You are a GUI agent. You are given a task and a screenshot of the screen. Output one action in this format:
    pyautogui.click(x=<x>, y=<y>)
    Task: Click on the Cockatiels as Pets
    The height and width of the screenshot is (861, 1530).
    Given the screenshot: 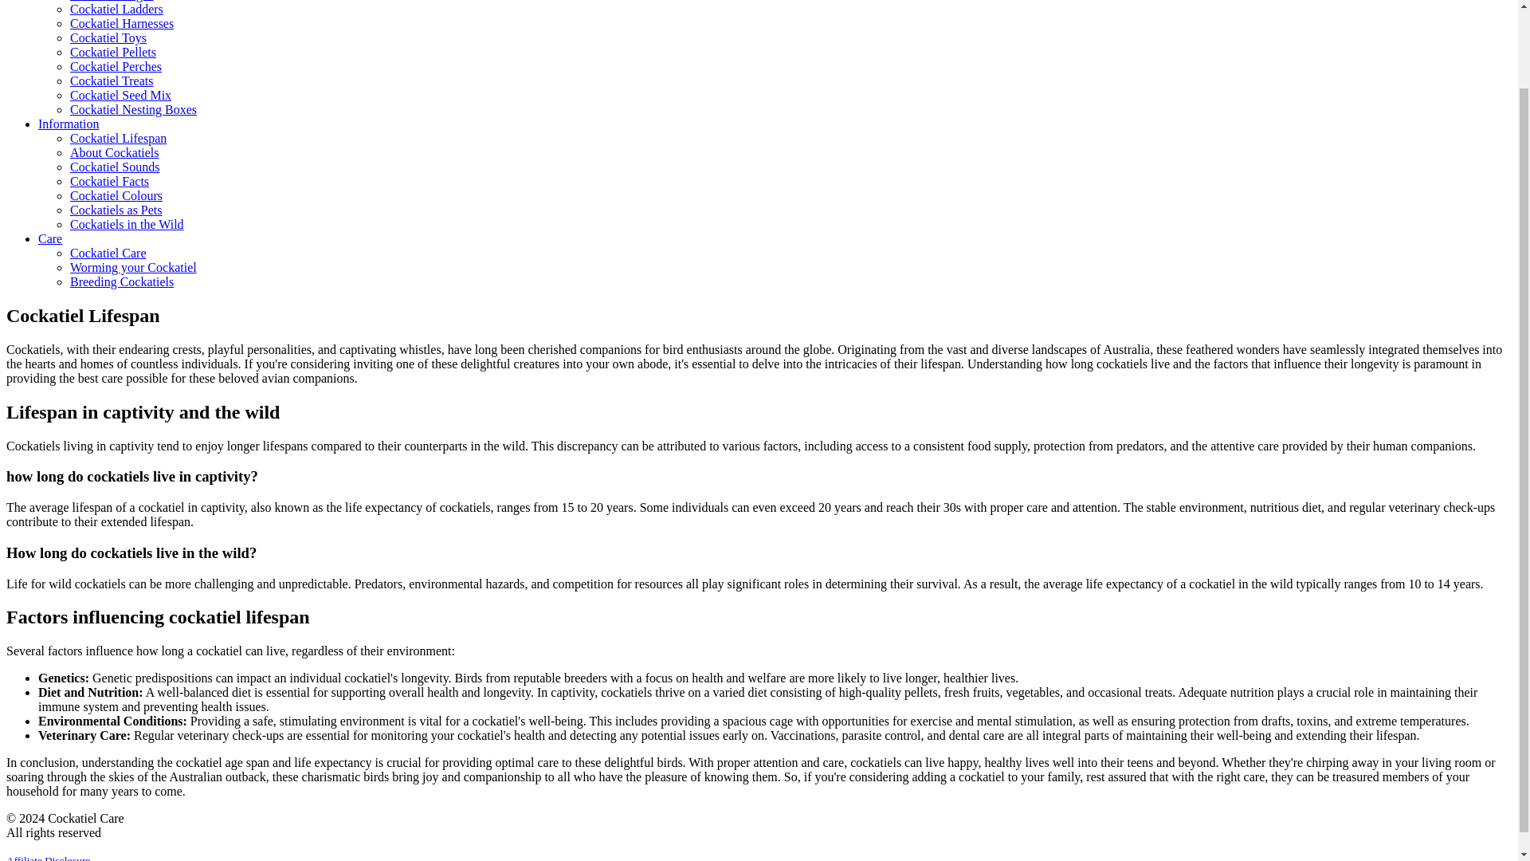 What is the action you would take?
    pyautogui.click(x=116, y=210)
    